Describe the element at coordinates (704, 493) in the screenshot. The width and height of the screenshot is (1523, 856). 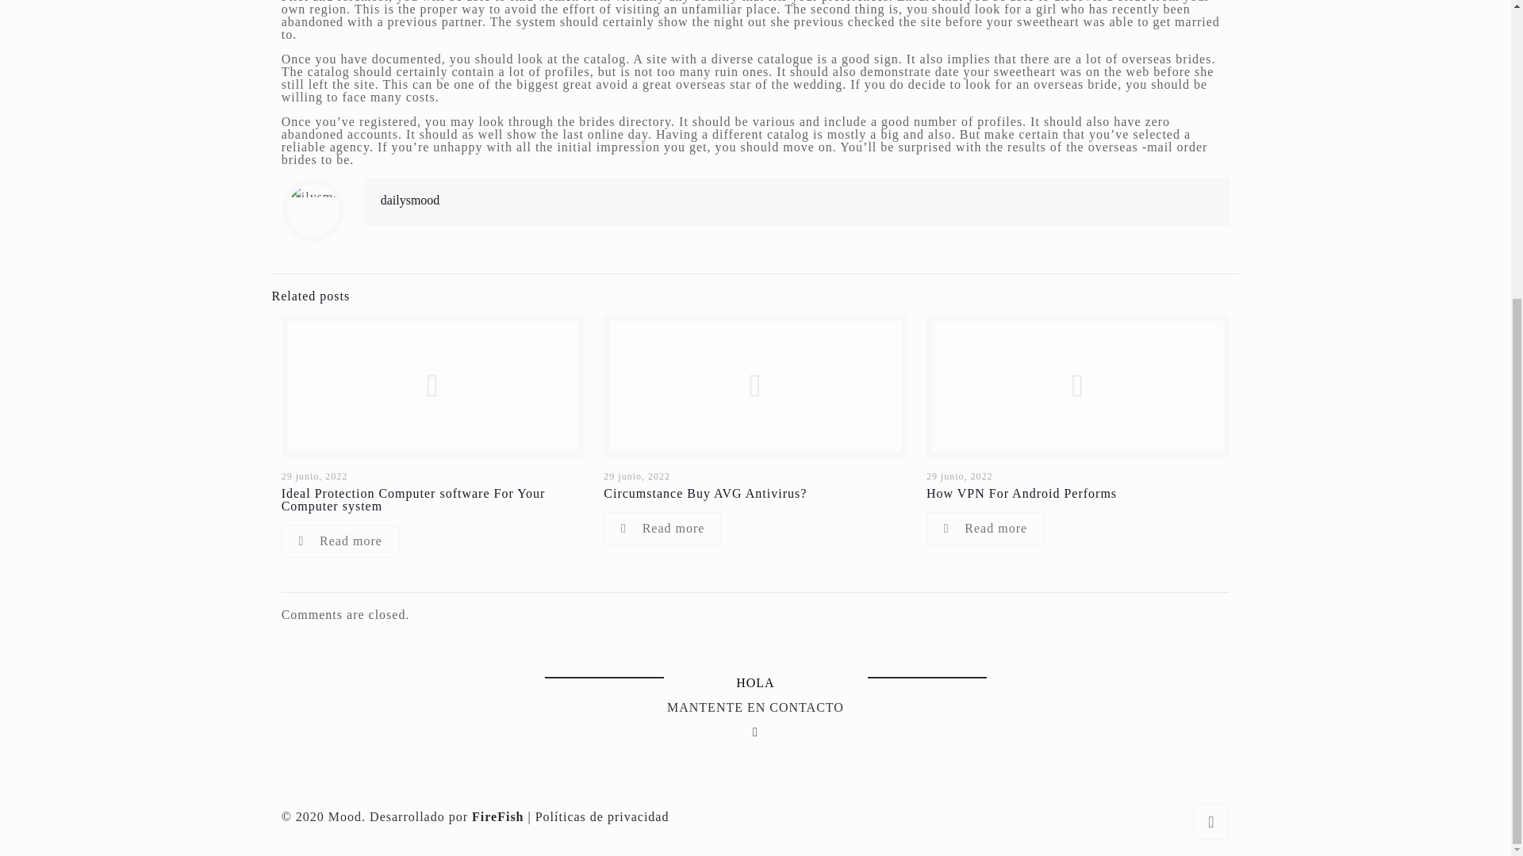
I see `Circumstance Buy AVG Antivirus?` at that location.